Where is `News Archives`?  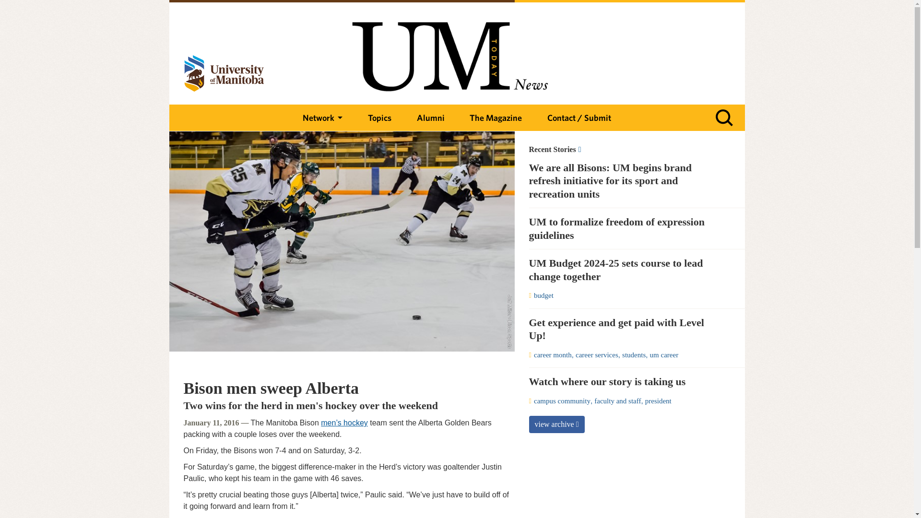 News Archives is located at coordinates (625, 150).